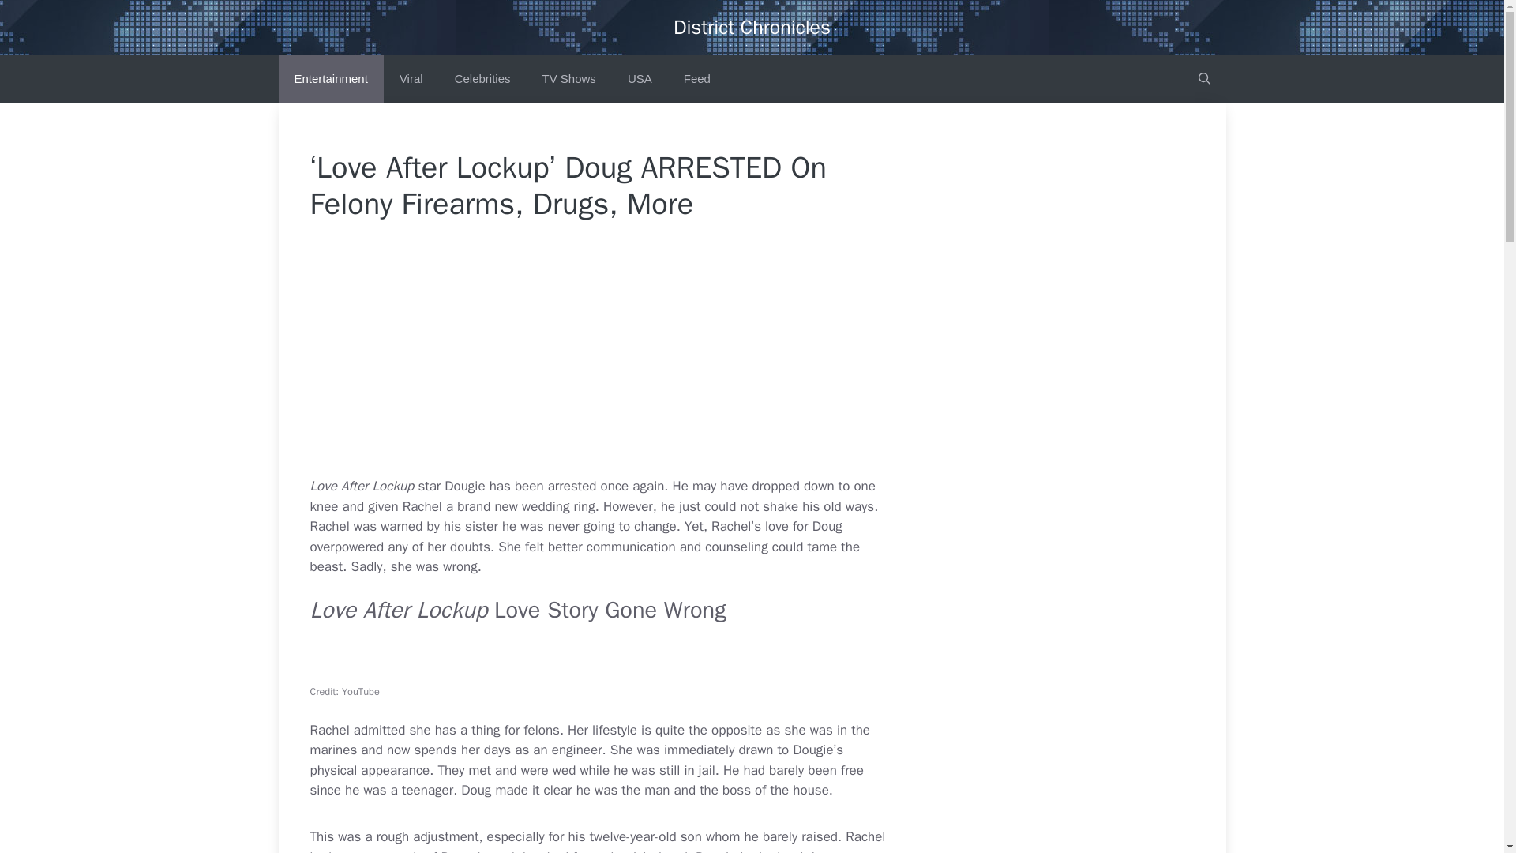  Describe the element at coordinates (330, 79) in the screenshot. I see `Entertainment` at that location.